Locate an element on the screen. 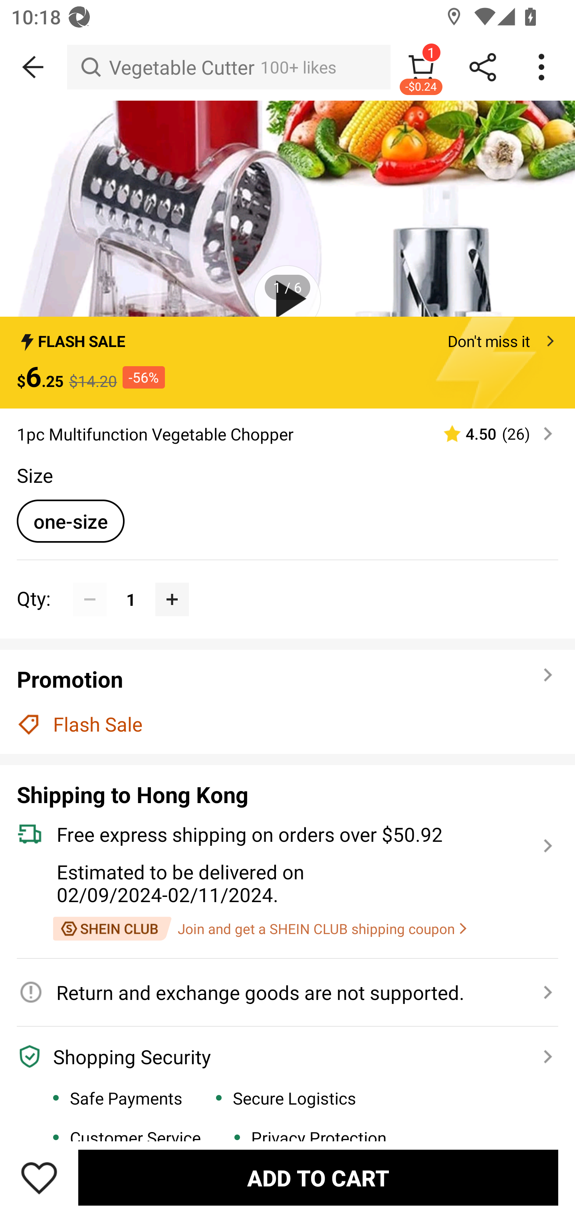 The image size is (575, 1214). 1 / 6 is located at coordinates (287, 287).